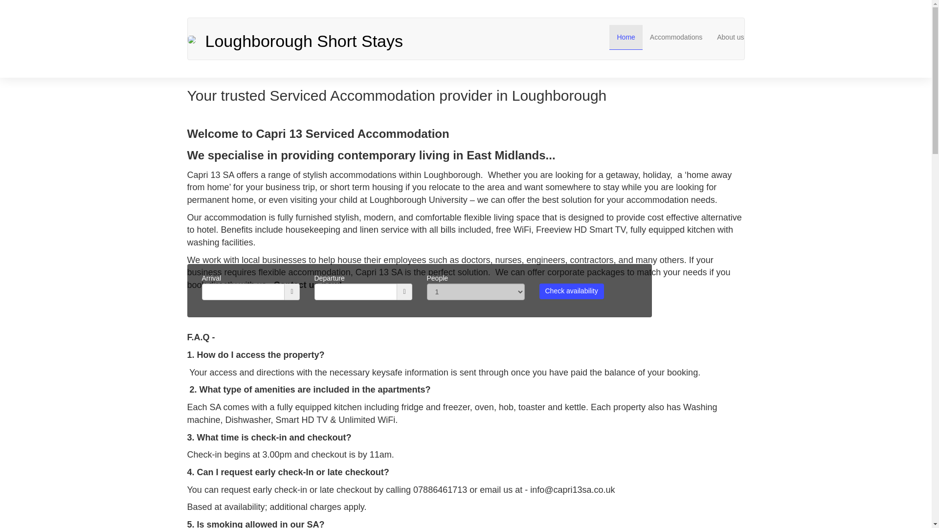 This screenshot has width=939, height=528. Describe the element at coordinates (323, 39) in the screenshot. I see `Loughborough Short Stays` at that location.